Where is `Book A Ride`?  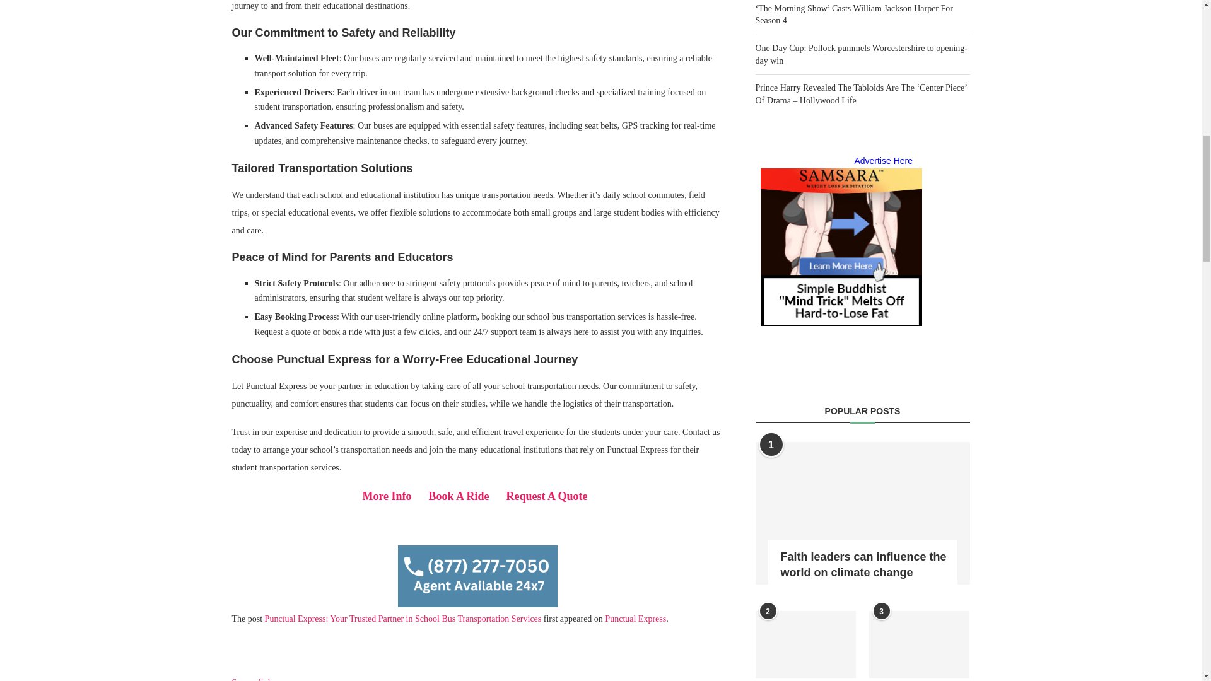 Book A Ride is located at coordinates (459, 497).